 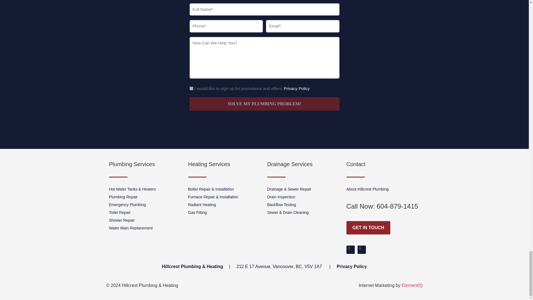 What do you see at coordinates (264, 104) in the screenshot?
I see `Solve My Plumbing Problem!` at bounding box center [264, 104].